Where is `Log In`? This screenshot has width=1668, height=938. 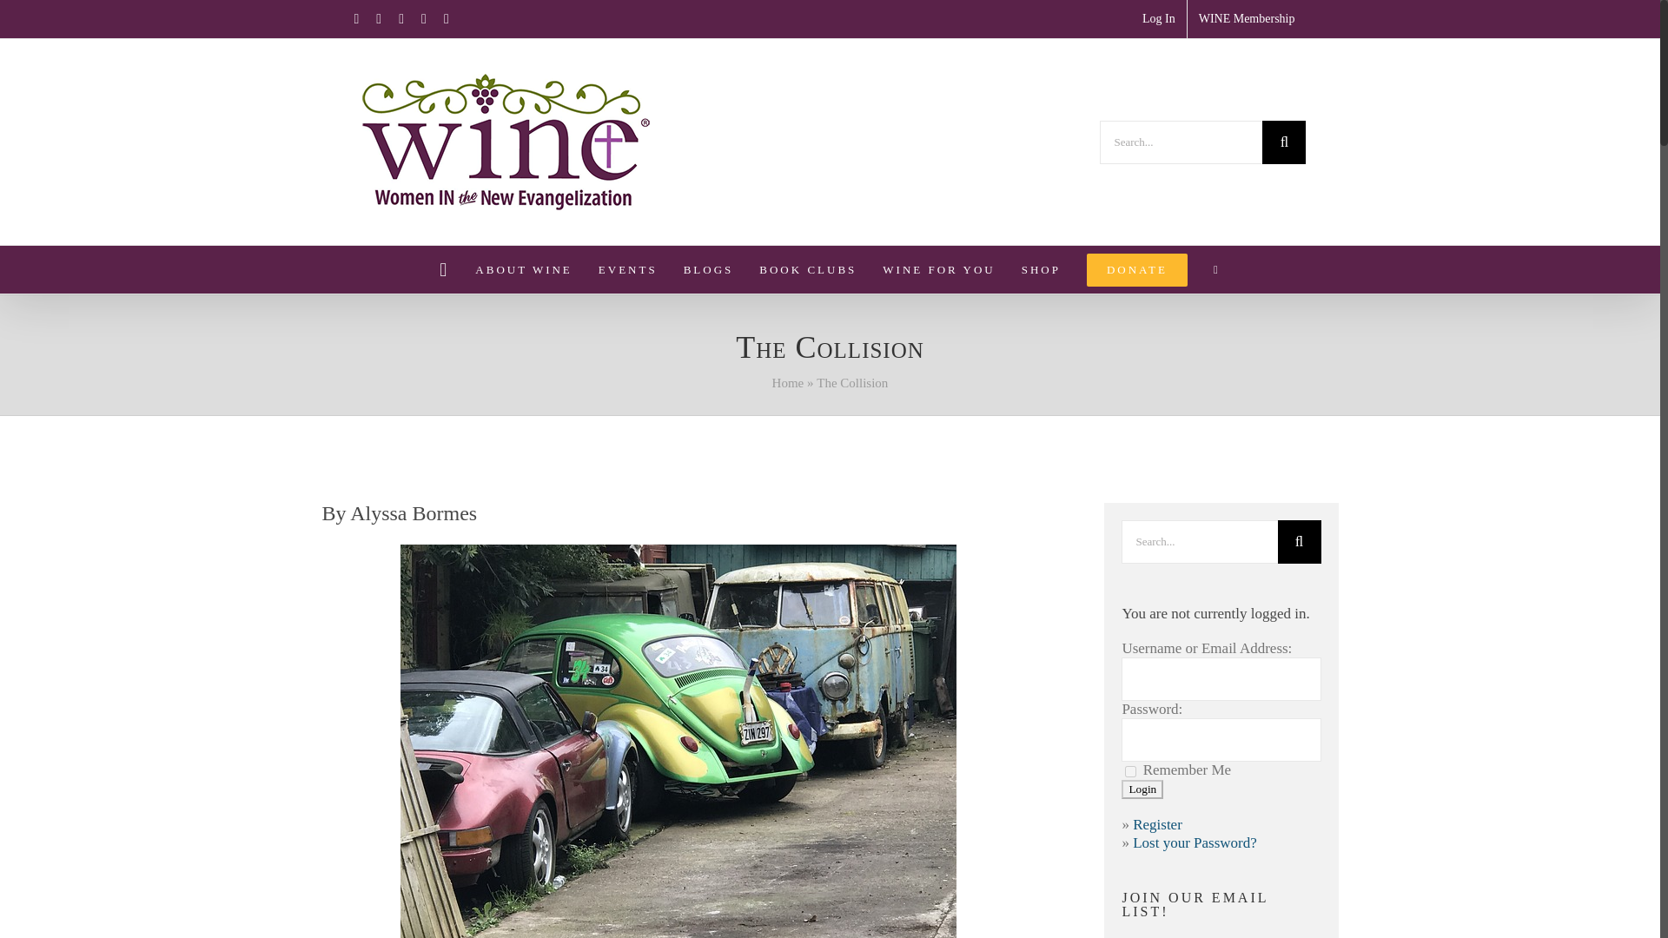 Log In is located at coordinates (1158, 19).